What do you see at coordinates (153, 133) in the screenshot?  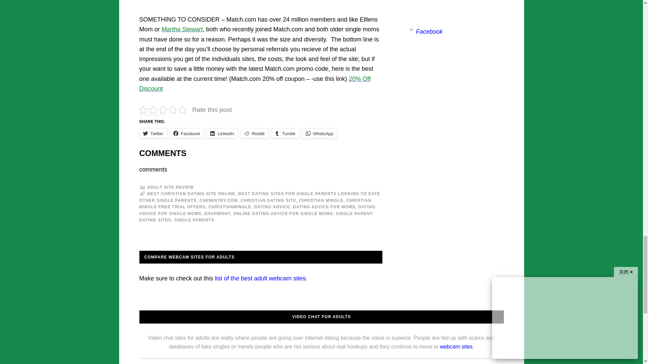 I see `Click to share on Twitter` at bounding box center [153, 133].